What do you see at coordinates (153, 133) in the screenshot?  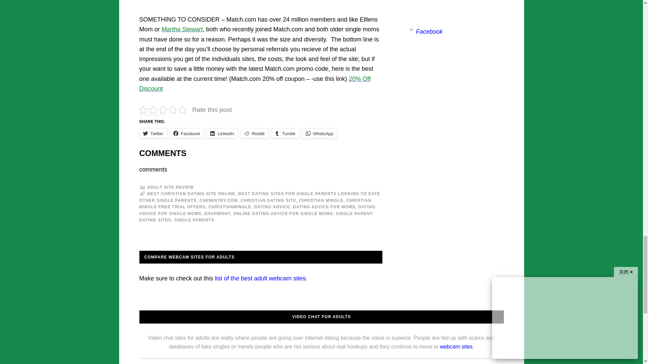 I see `Click to share on Twitter` at bounding box center [153, 133].